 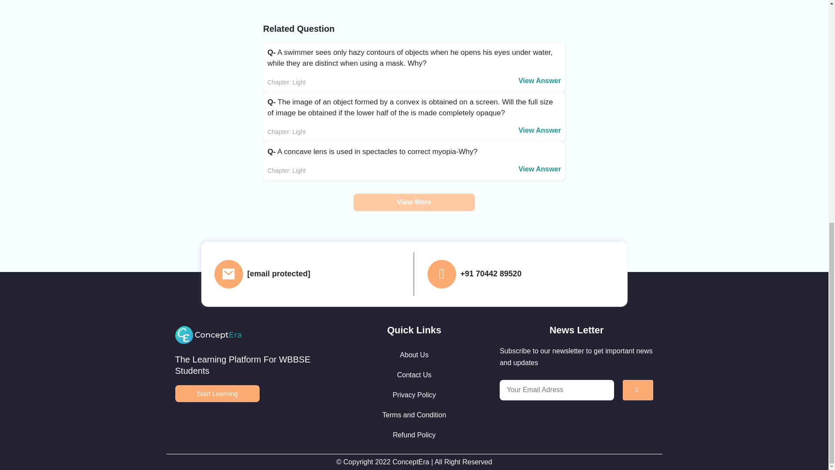 What do you see at coordinates (540, 81) in the screenshot?
I see `View Answer` at bounding box center [540, 81].